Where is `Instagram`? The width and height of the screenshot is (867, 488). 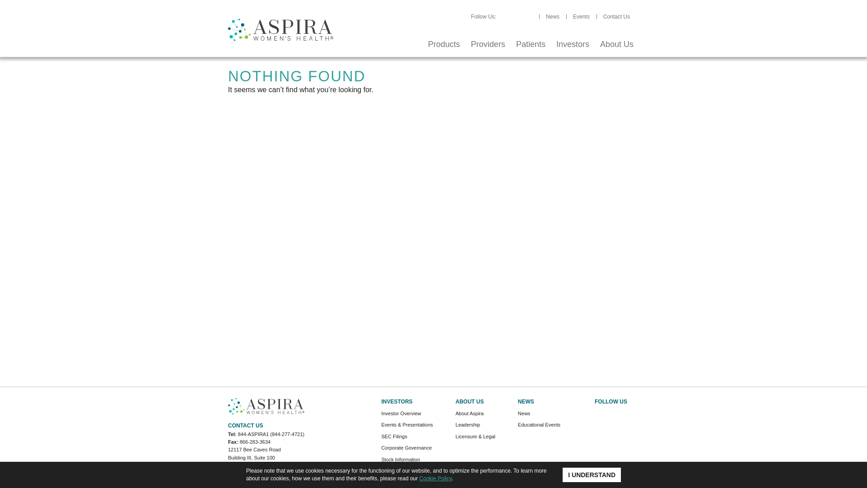
Instagram is located at coordinates (587, 415).